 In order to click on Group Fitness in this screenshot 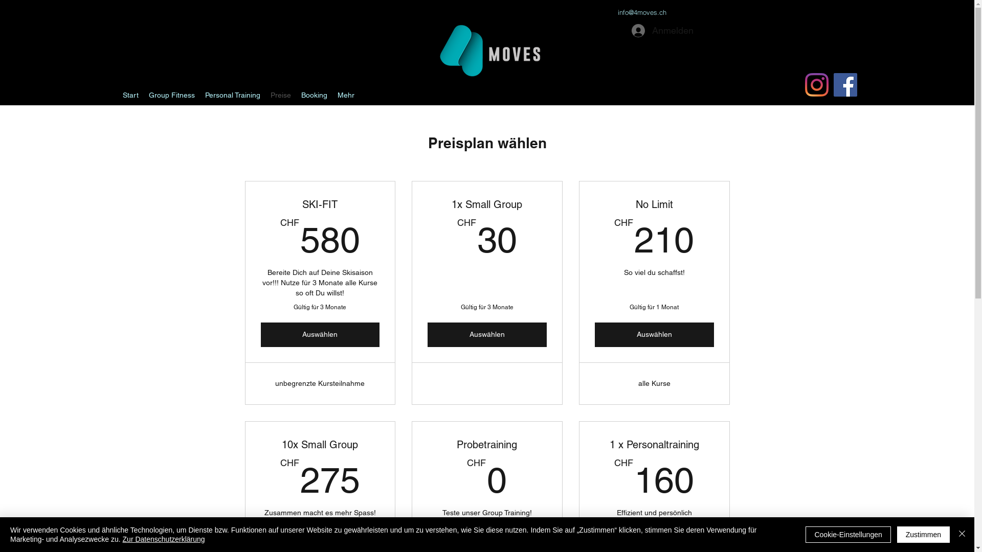, I will do `click(172, 95)`.